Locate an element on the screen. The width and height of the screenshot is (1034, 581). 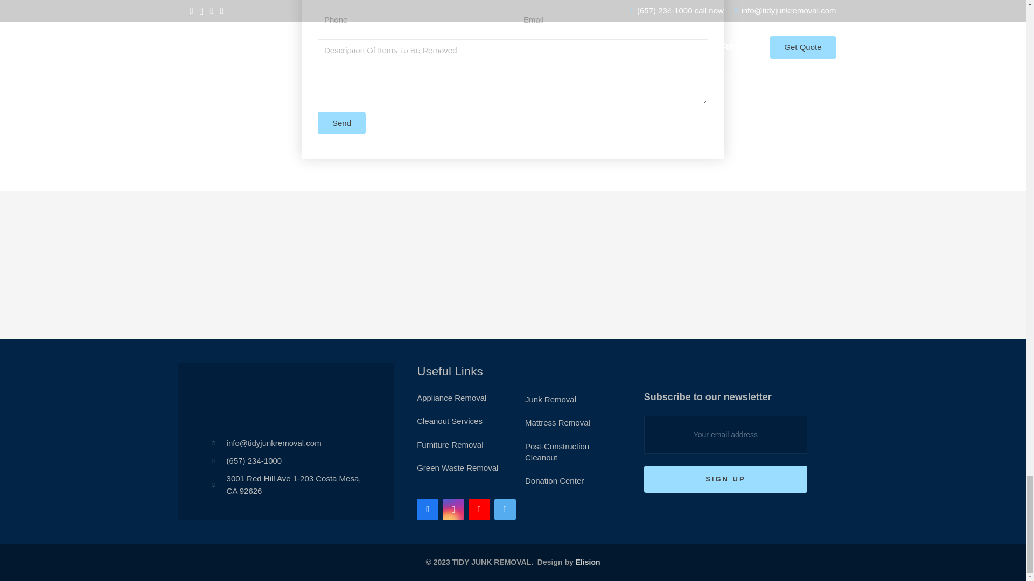
Sign up is located at coordinates (726, 479).